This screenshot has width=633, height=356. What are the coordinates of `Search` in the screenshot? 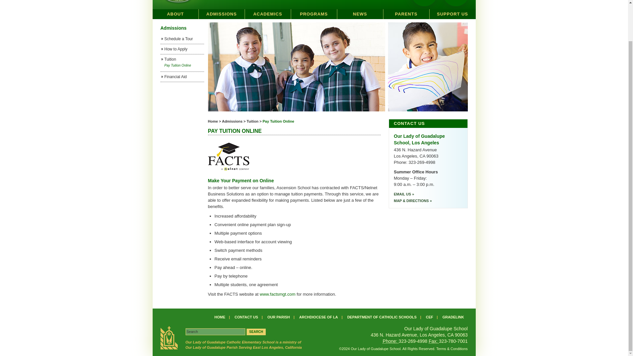 It's located at (256, 332).